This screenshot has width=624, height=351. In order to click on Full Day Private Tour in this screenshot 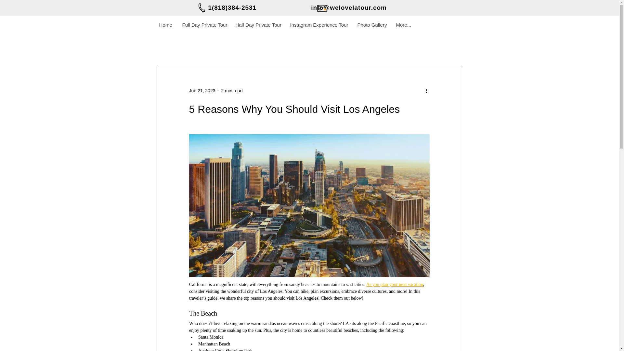, I will do `click(203, 25)`.